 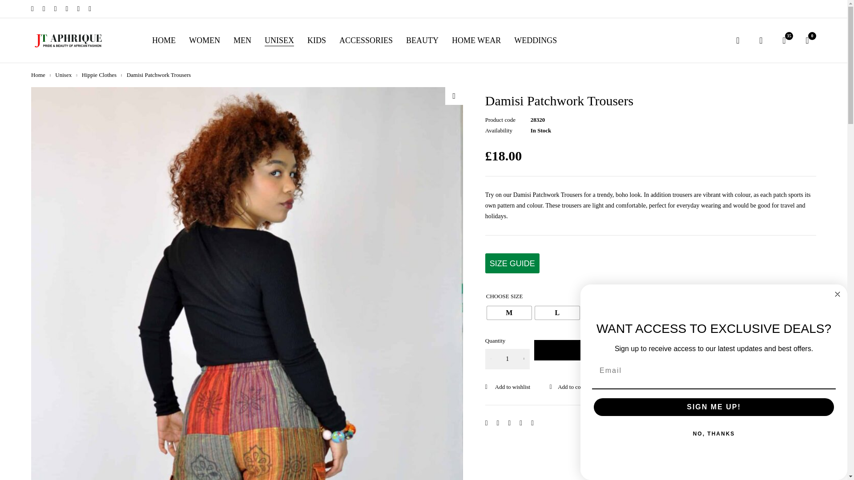 What do you see at coordinates (507, 359) in the screenshot?
I see `1` at bounding box center [507, 359].